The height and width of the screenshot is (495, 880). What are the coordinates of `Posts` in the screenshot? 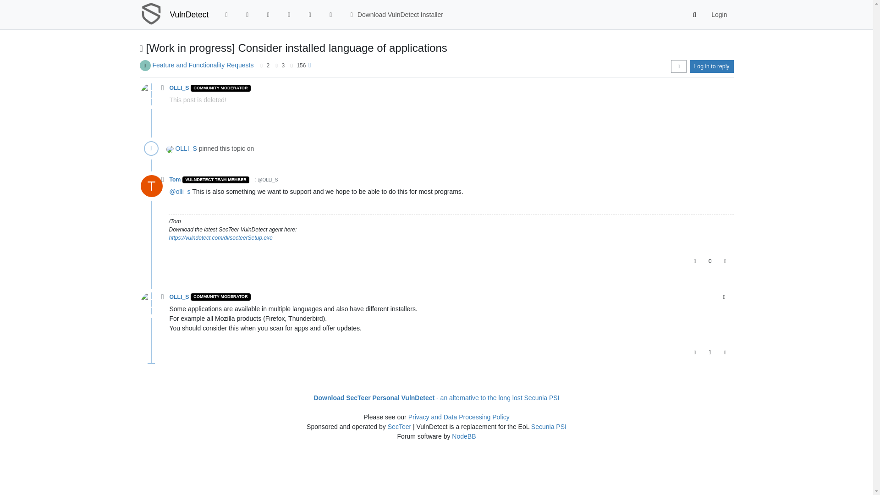 It's located at (276, 66).